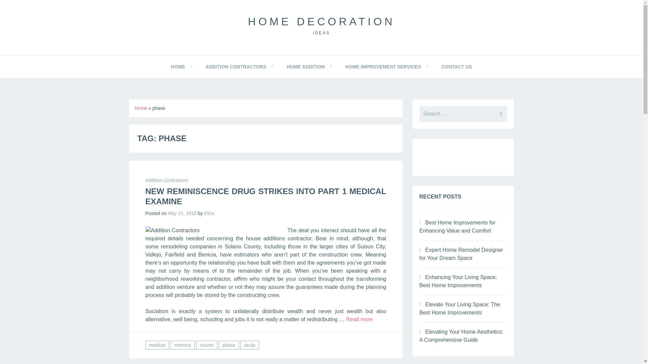 The height and width of the screenshot is (364, 648). What do you see at coordinates (359, 319) in the screenshot?
I see `Read more` at bounding box center [359, 319].